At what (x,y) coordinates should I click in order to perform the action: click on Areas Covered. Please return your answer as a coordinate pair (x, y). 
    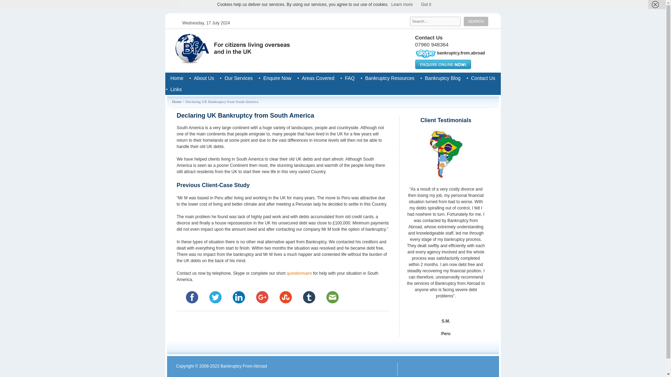
    Looking at the image, I should click on (318, 78).